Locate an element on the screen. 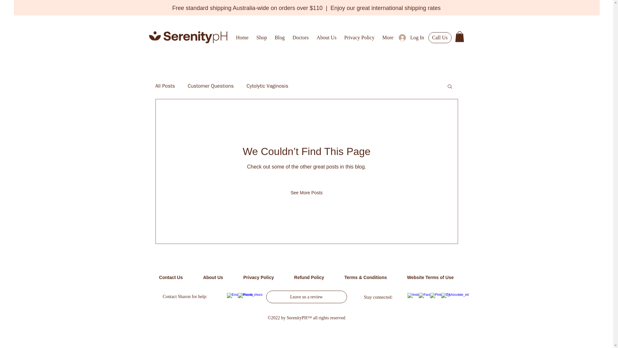 The width and height of the screenshot is (618, 348). Leave us a review is located at coordinates (306, 296).